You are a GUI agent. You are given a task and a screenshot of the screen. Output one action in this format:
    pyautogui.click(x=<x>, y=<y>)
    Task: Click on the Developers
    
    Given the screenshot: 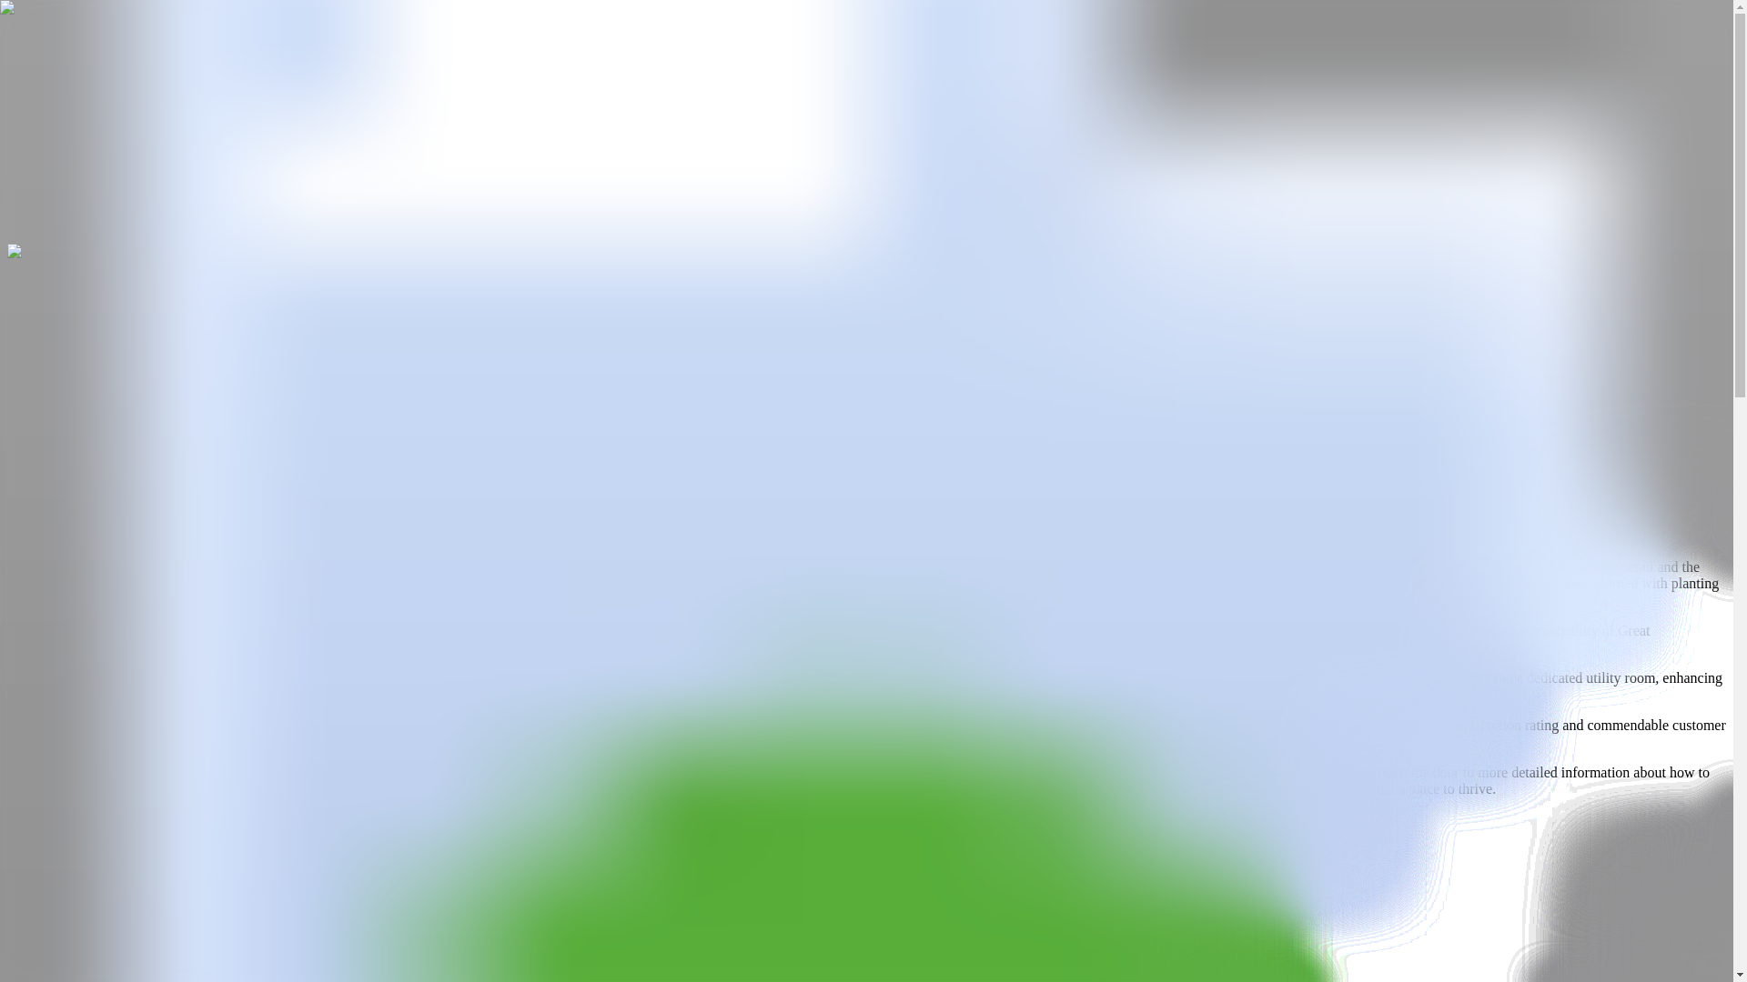 What is the action you would take?
    pyautogui.click(x=397, y=87)
    